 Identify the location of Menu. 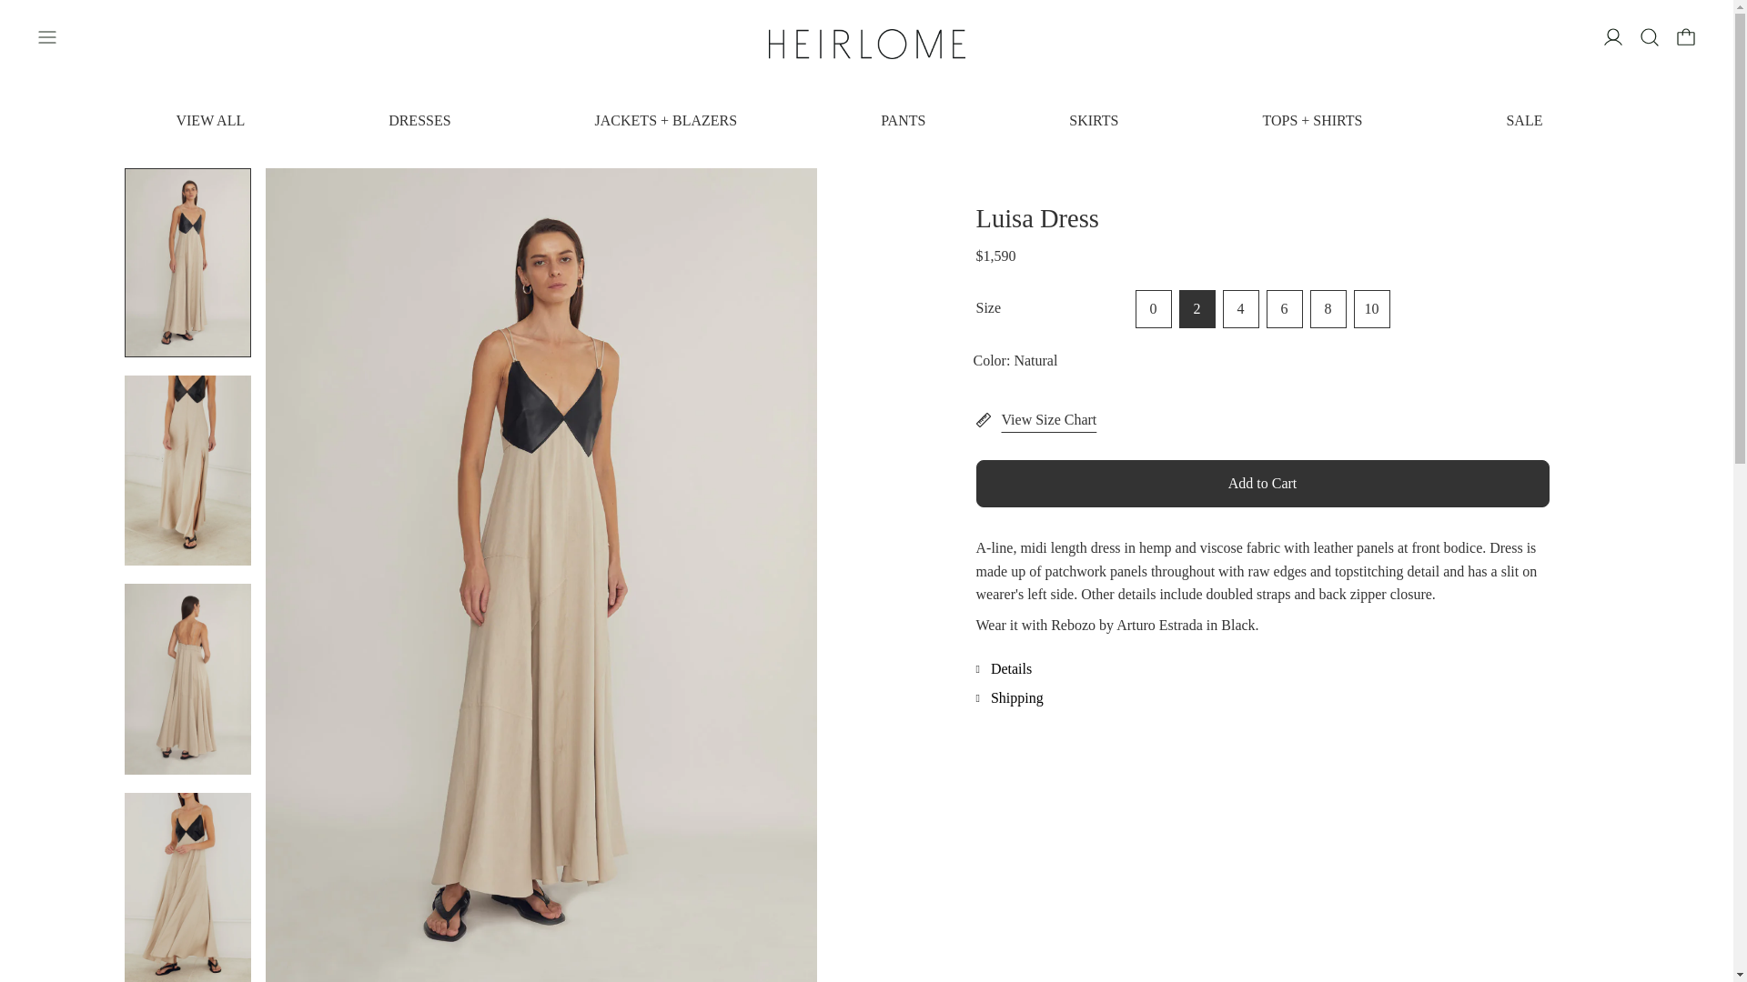
(47, 36).